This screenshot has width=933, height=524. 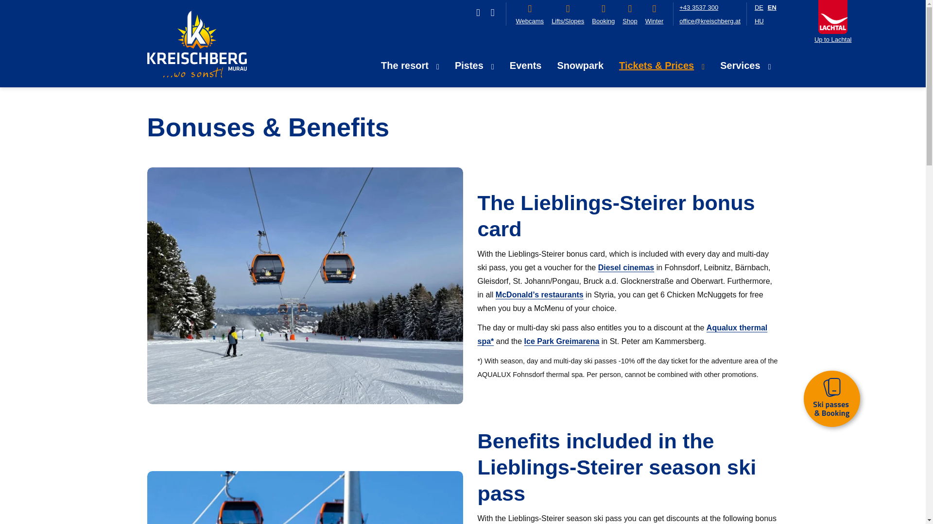 What do you see at coordinates (759, 20) in the screenshot?
I see `HU` at bounding box center [759, 20].